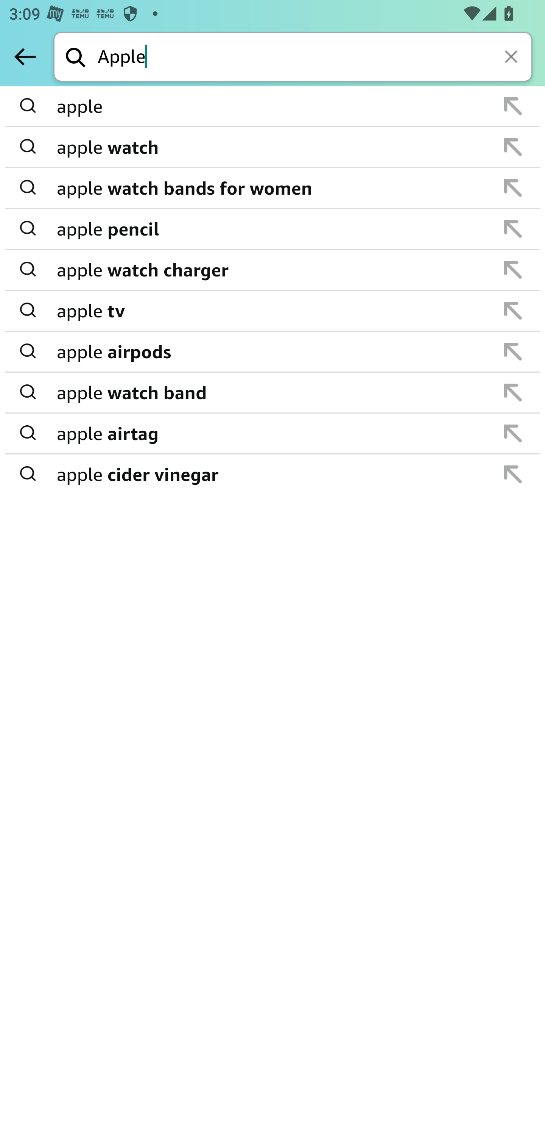 This screenshot has height=1121, width=545. What do you see at coordinates (272, 229) in the screenshot?
I see `append suggestion apple pencil` at bounding box center [272, 229].